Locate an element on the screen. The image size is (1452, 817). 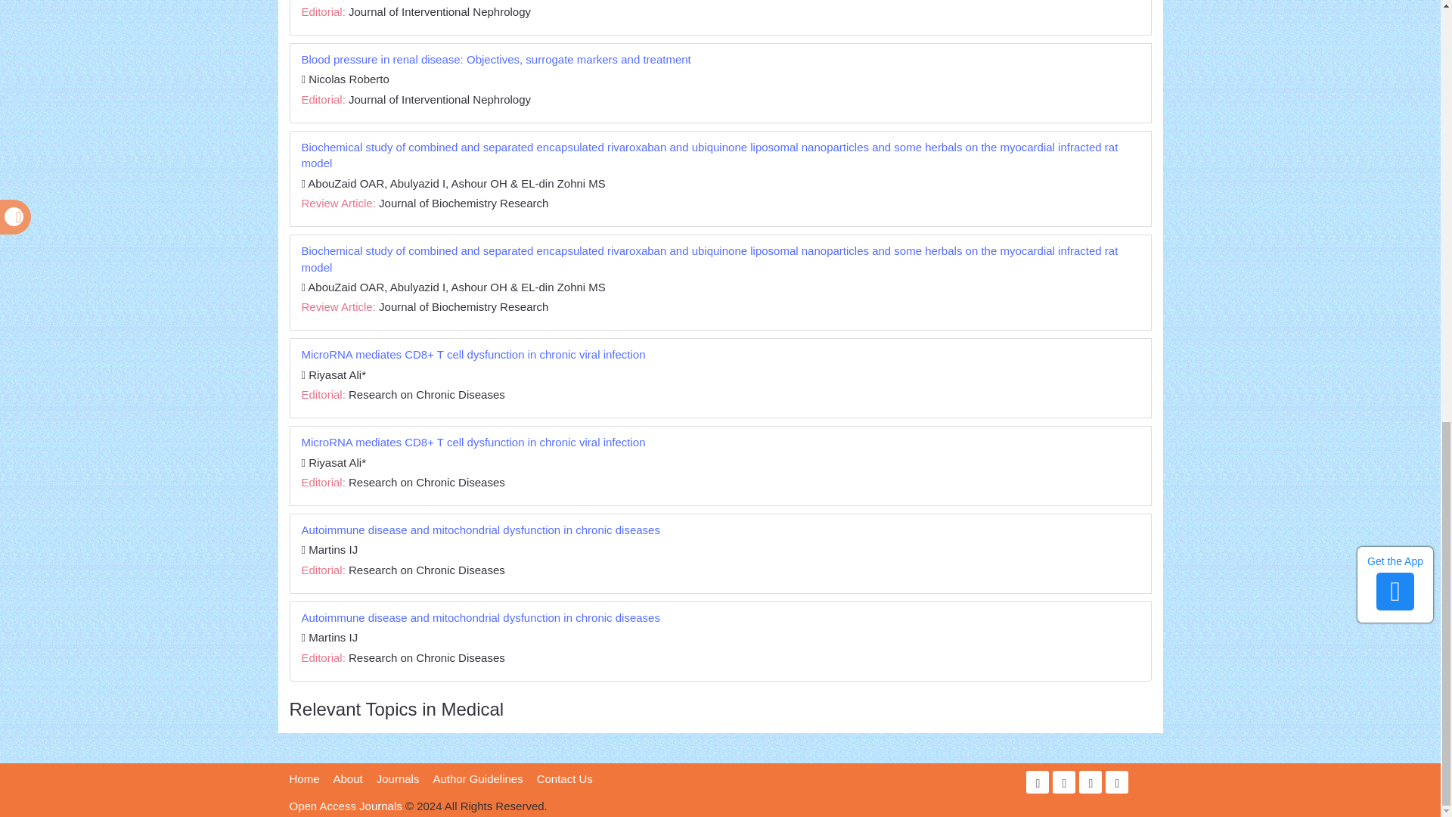
Journal of Interventional Nephrology is located at coordinates (439, 100).